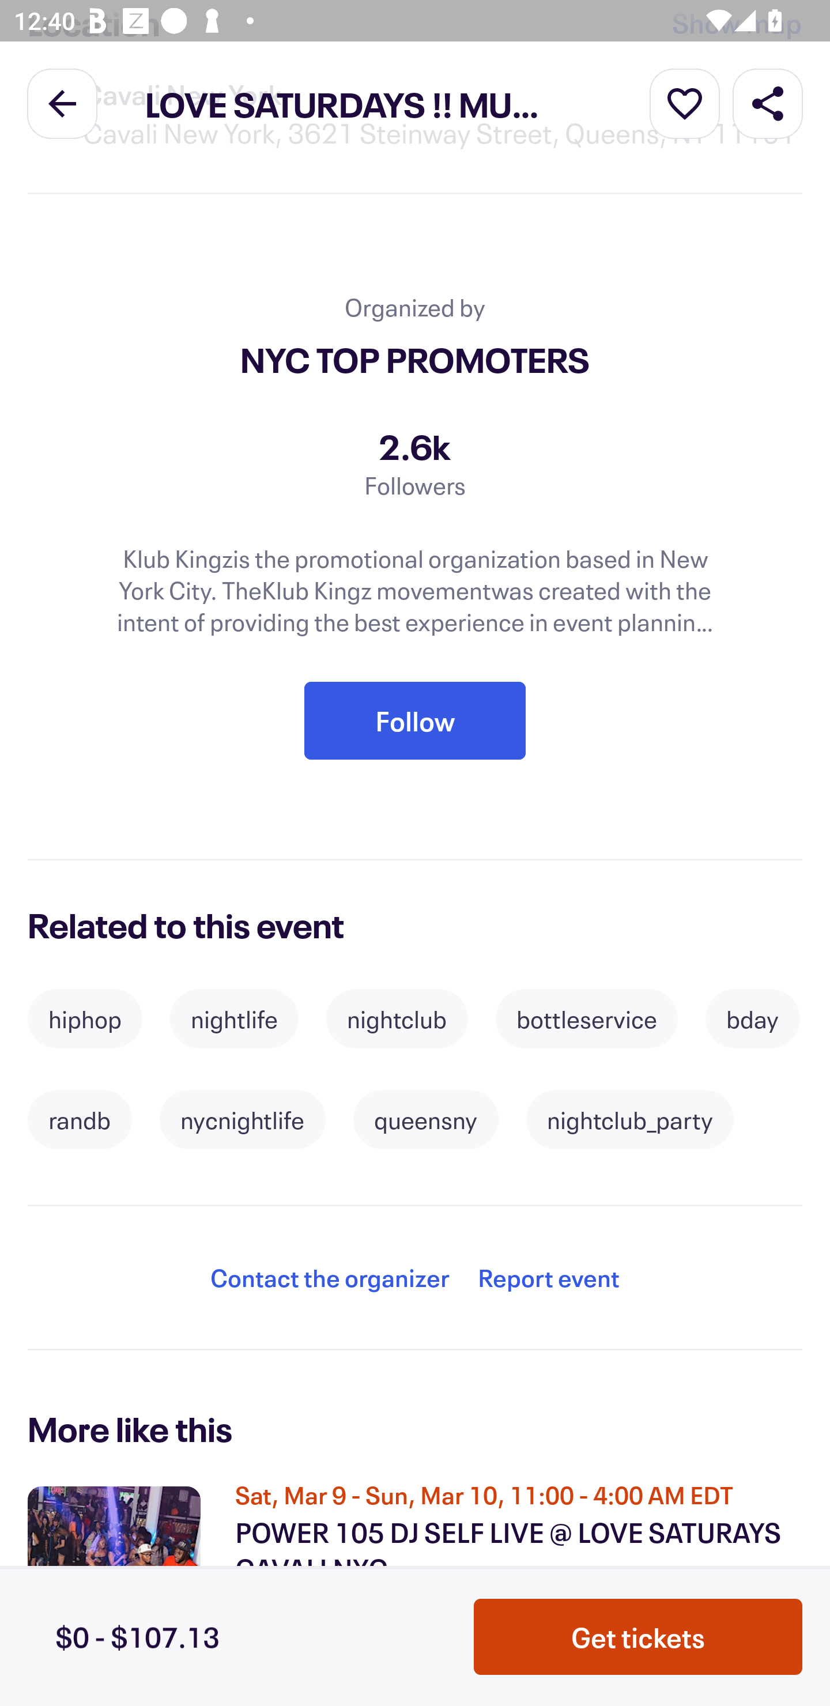 The image size is (830, 1706). What do you see at coordinates (587, 1019) in the screenshot?
I see `bottleservice` at bounding box center [587, 1019].